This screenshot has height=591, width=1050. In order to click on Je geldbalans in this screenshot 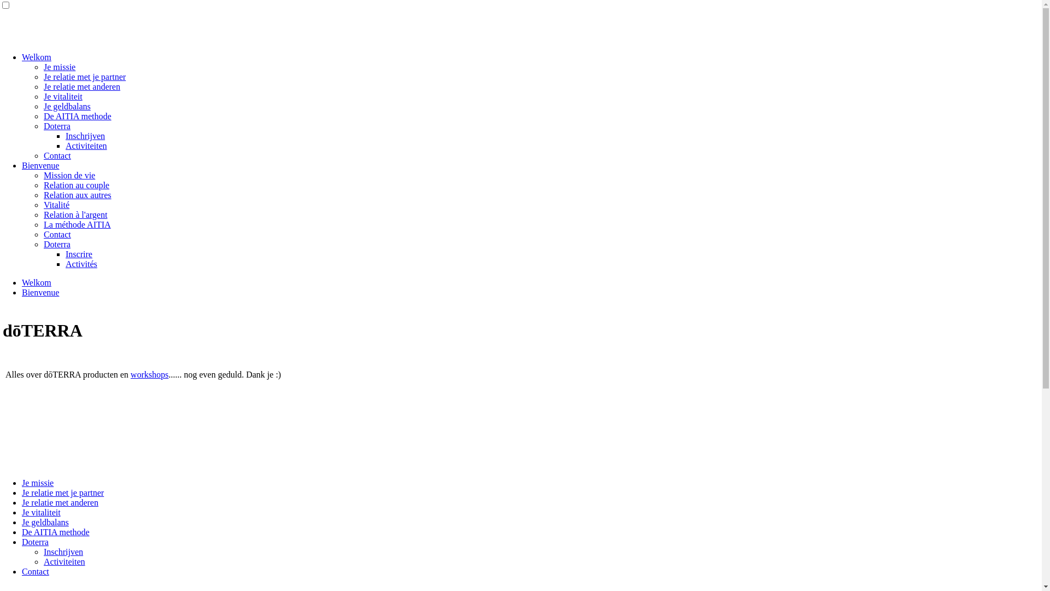, I will do `click(45, 522)`.